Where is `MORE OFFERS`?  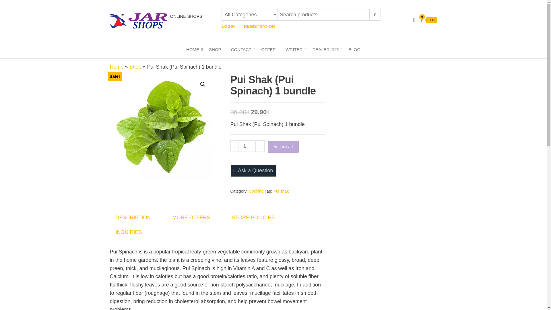 MORE OFFERS is located at coordinates (191, 218).